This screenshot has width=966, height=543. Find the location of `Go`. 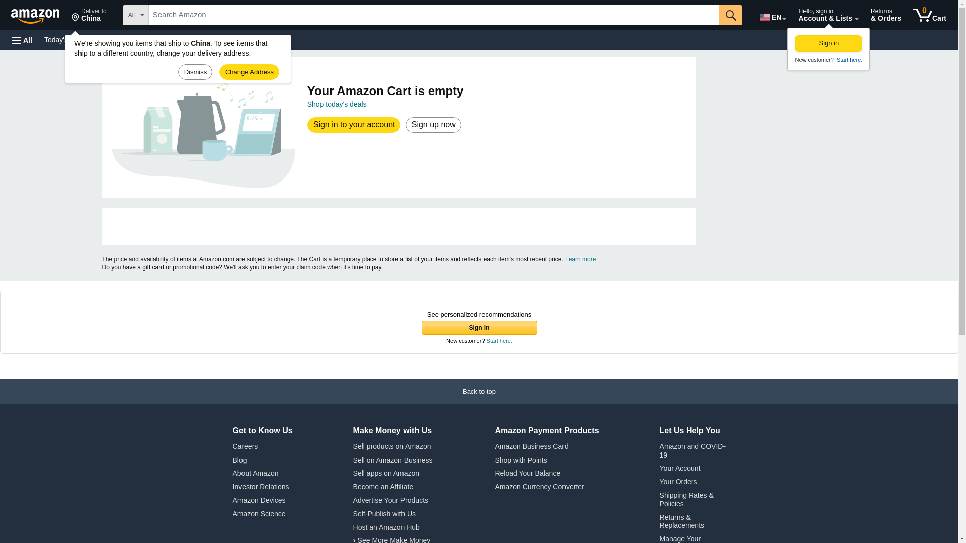

Go is located at coordinates (849, 60).